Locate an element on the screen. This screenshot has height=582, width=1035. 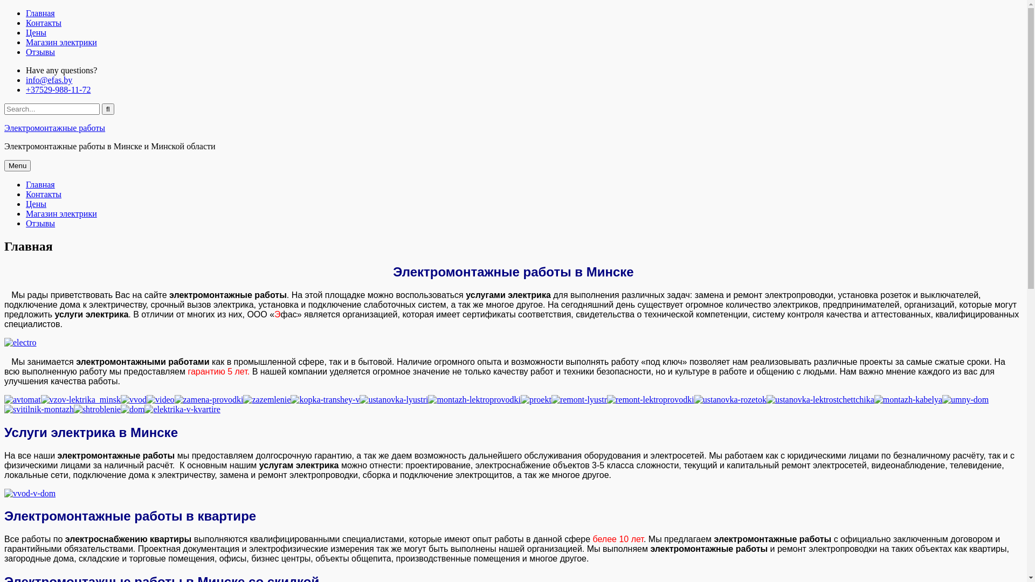
vvod-v-dom is located at coordinates (30, 494).